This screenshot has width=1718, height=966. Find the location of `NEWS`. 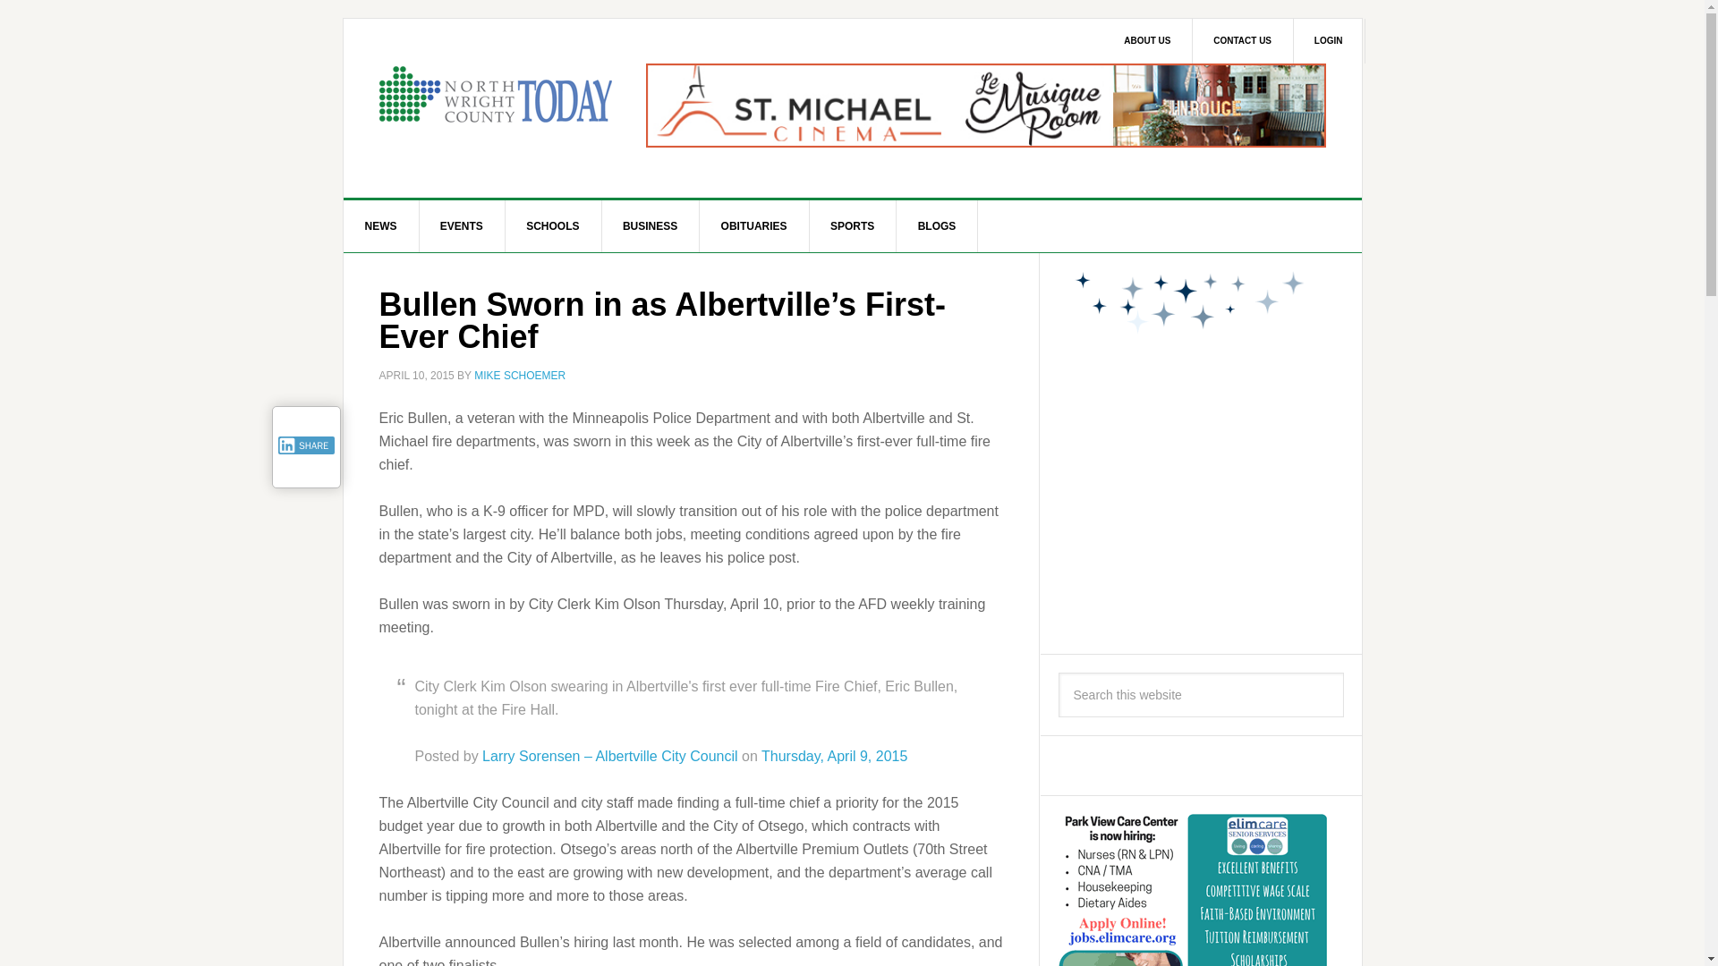

NEWS is located at coordinates (381, 225).